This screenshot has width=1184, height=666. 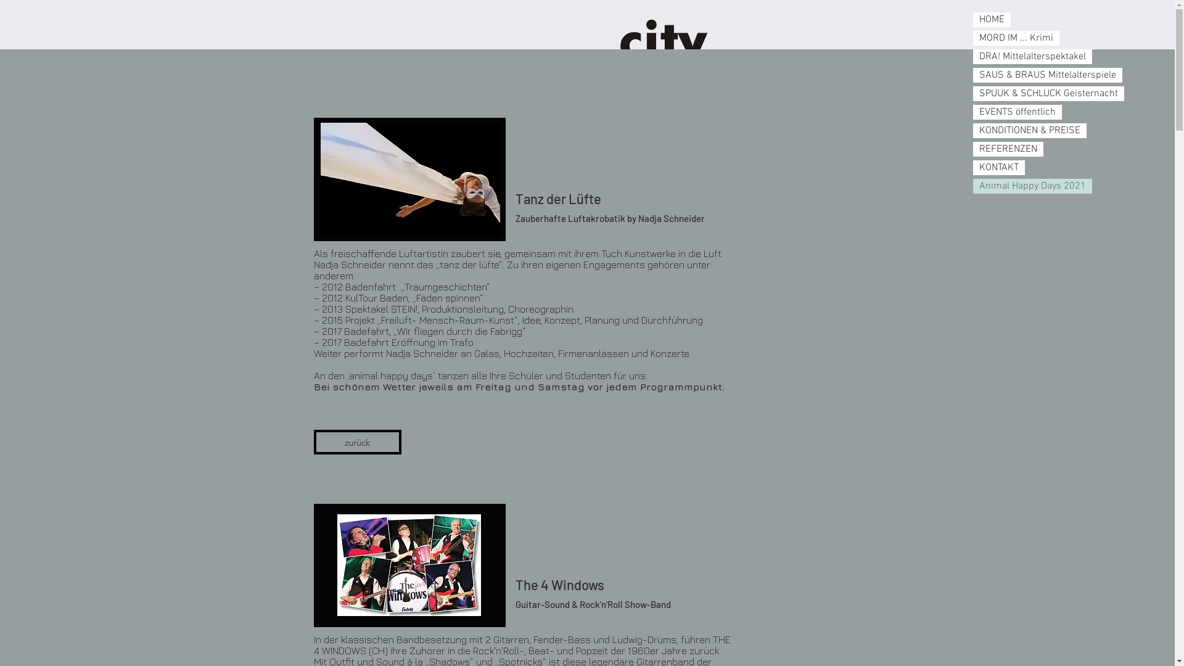 I want to click on Animal Happy Days 2021, so click(x=1032, y=186).